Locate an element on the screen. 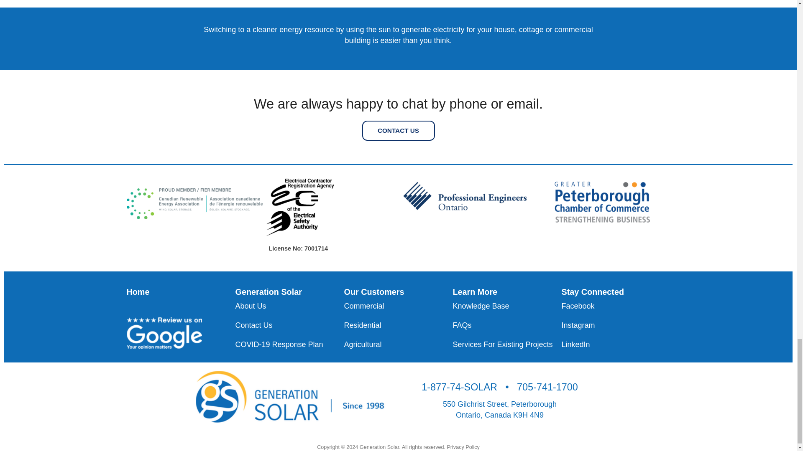 This screenshot has width=803, height=451. Facebook is located at coordinates (616, 306).